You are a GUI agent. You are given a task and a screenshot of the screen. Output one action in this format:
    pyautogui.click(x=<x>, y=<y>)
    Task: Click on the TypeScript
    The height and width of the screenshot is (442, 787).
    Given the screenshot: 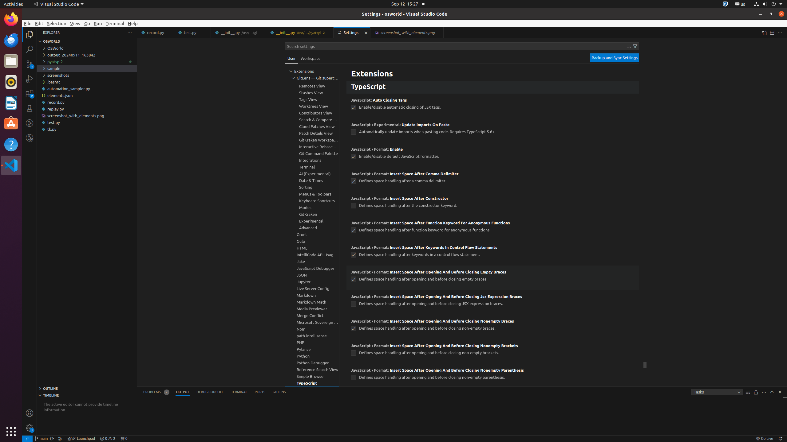 What is the action you would take?
    pyautogui.click(x=493, y=87)
    